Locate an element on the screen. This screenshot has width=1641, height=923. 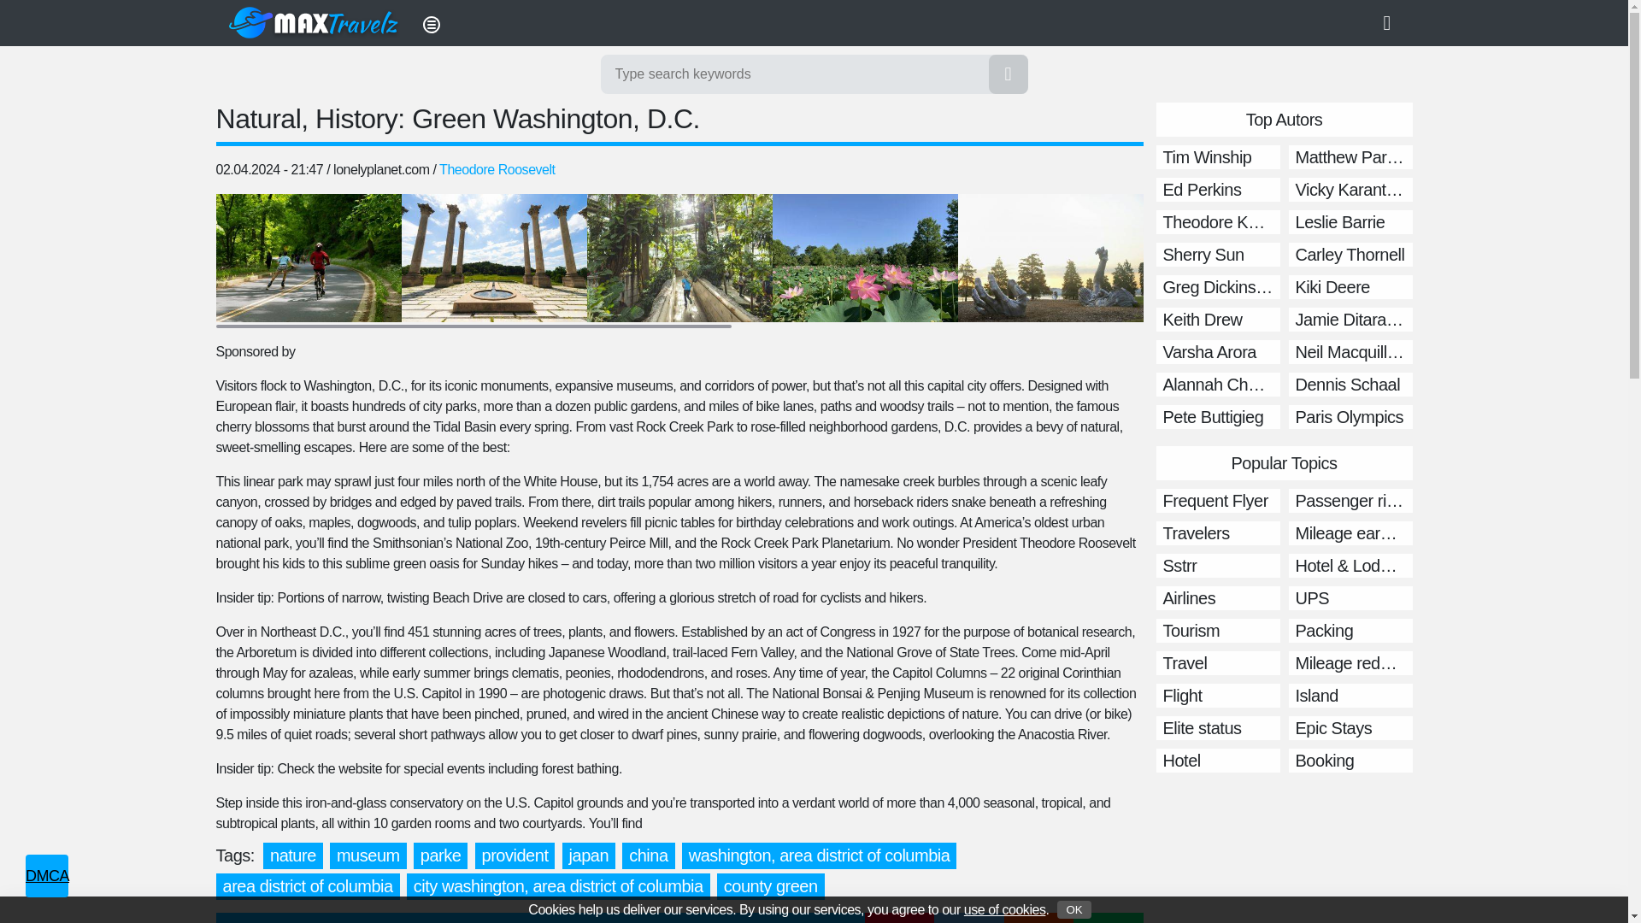
DARK MODE is located at coordinates (1393, 22).